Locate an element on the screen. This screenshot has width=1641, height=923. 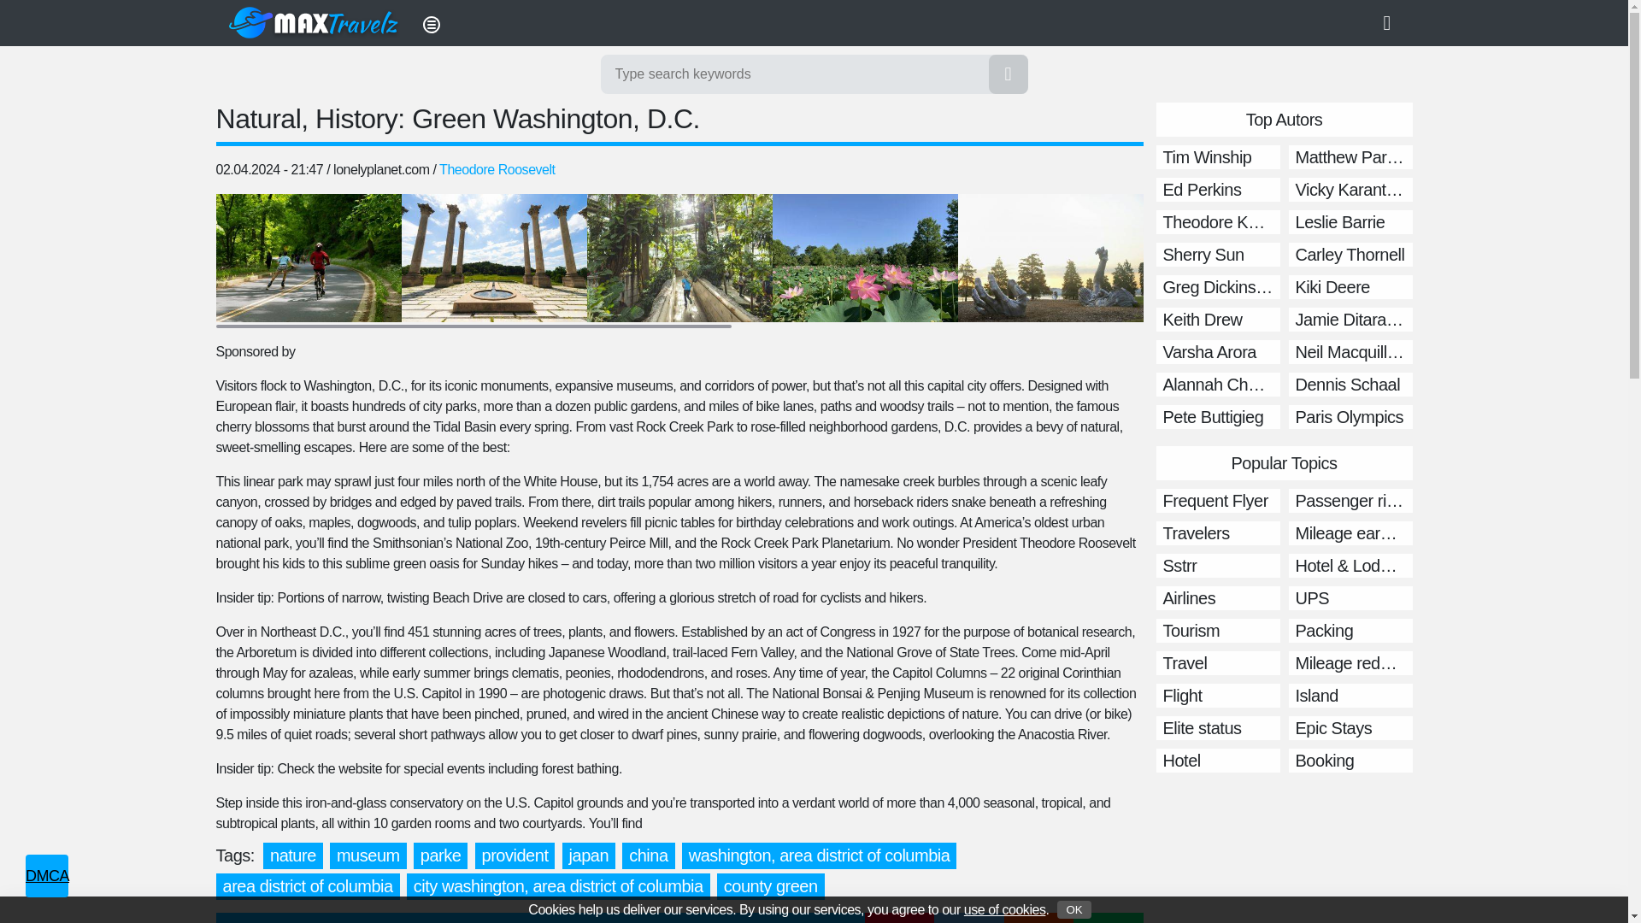
DARK MODE is located at coordinates (1393, 22).